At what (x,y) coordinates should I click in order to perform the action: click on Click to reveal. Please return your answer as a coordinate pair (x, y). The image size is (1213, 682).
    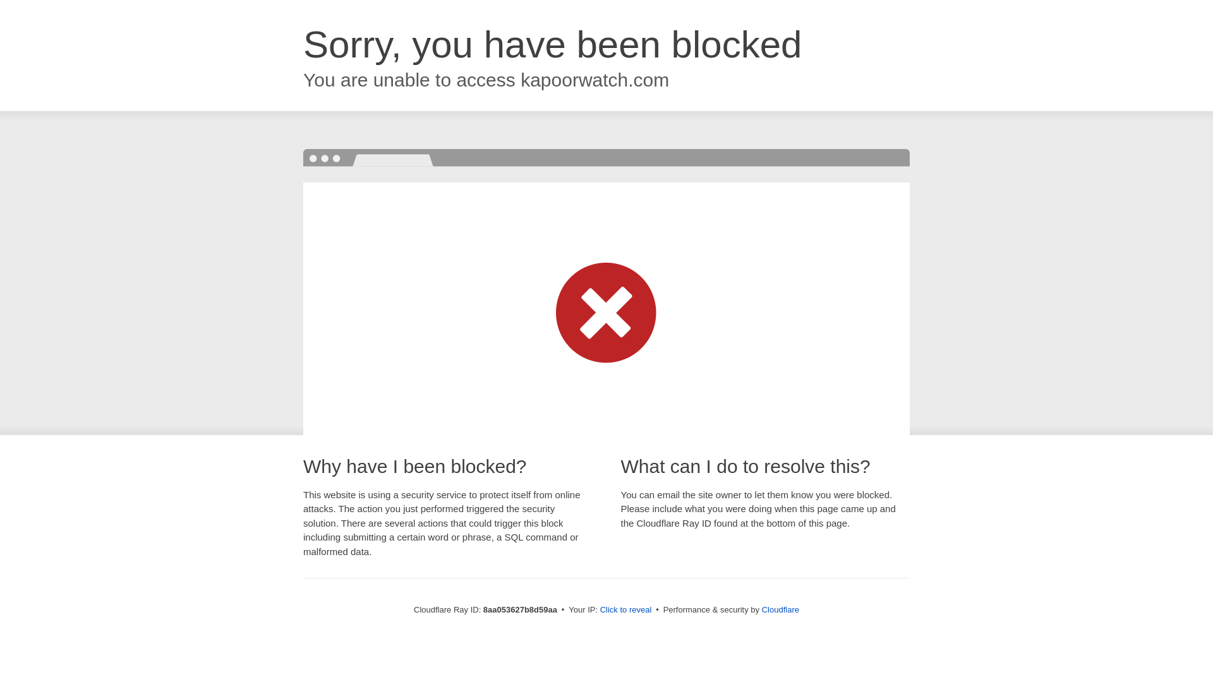
    Looking at the image, I should click on (626, 610).